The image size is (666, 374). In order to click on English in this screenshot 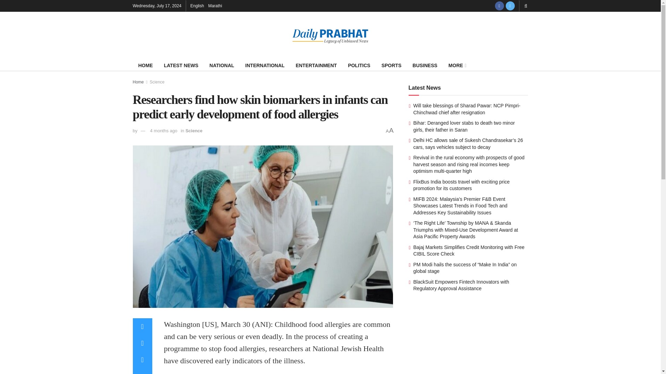, I will do `click(197, 6)`.